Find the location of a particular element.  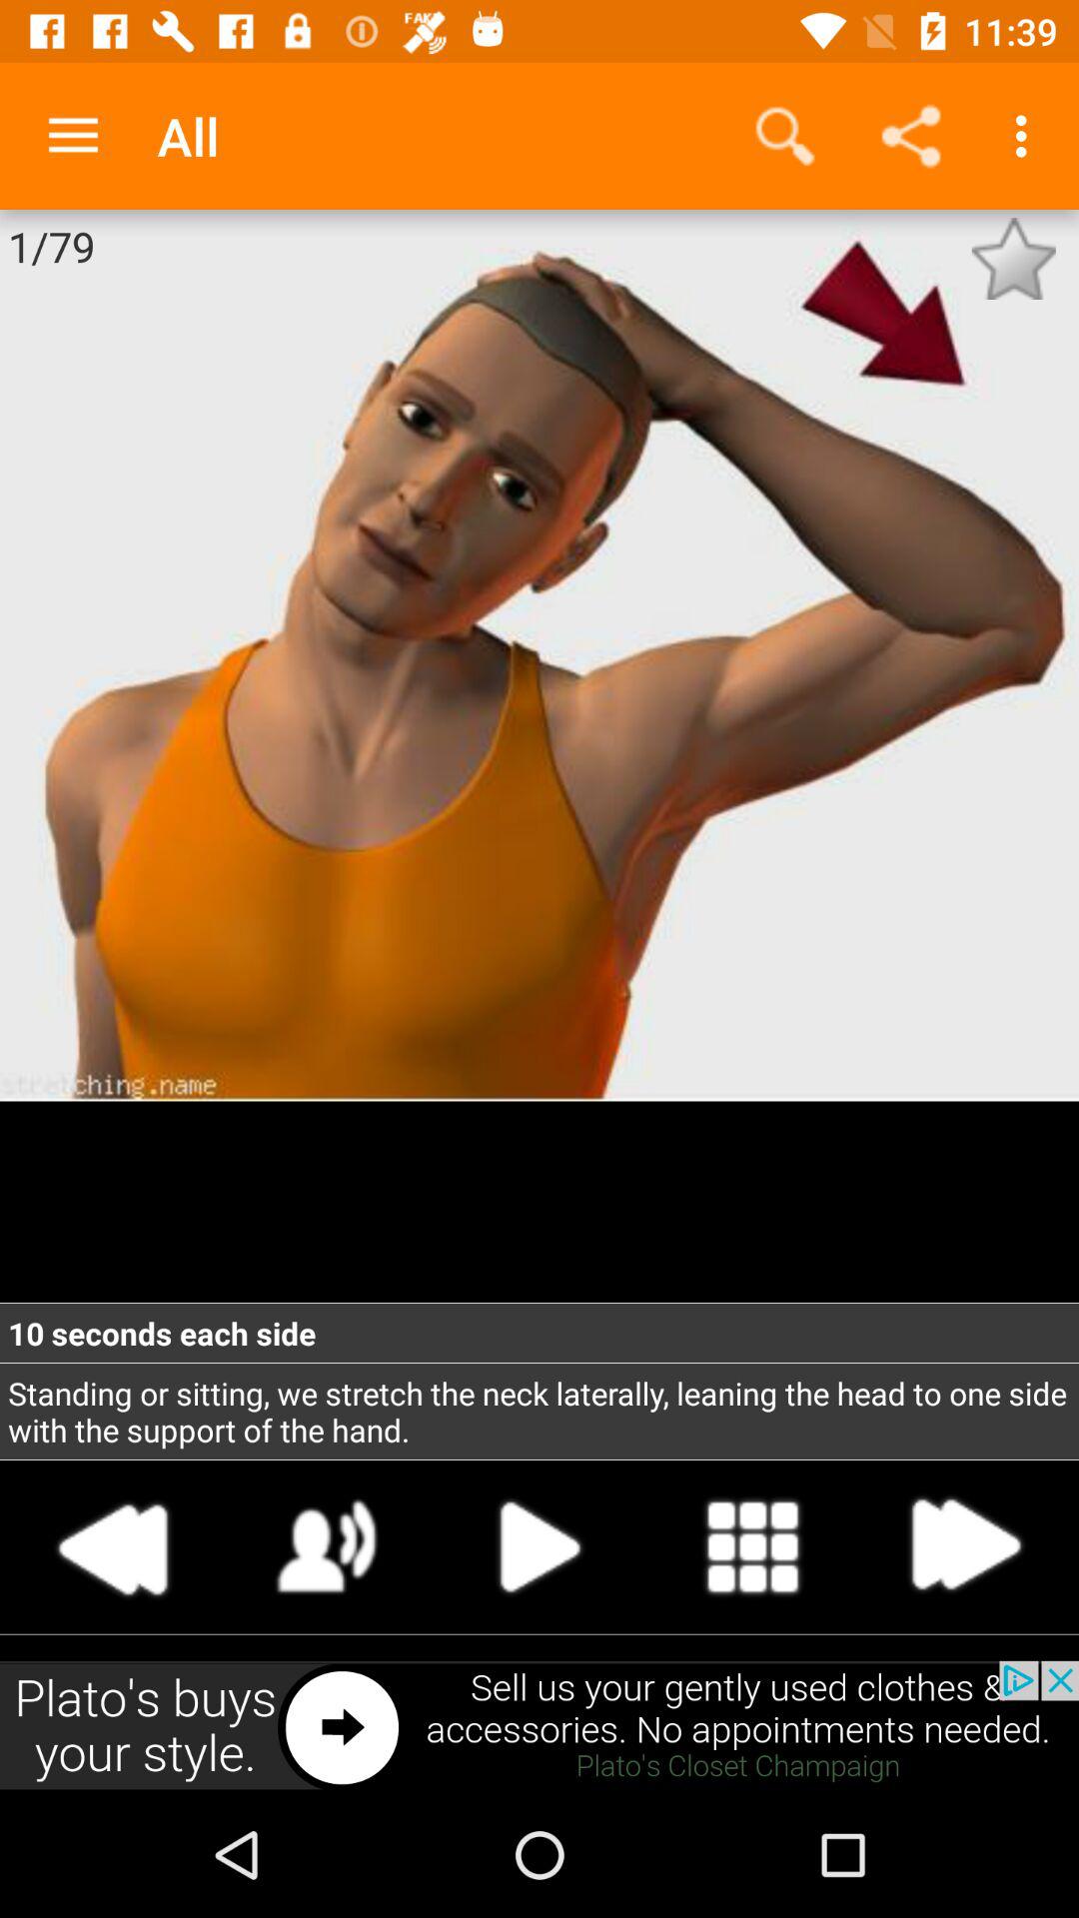

second icon of left of play button at the bottom is located at coordinates (114, 1547).